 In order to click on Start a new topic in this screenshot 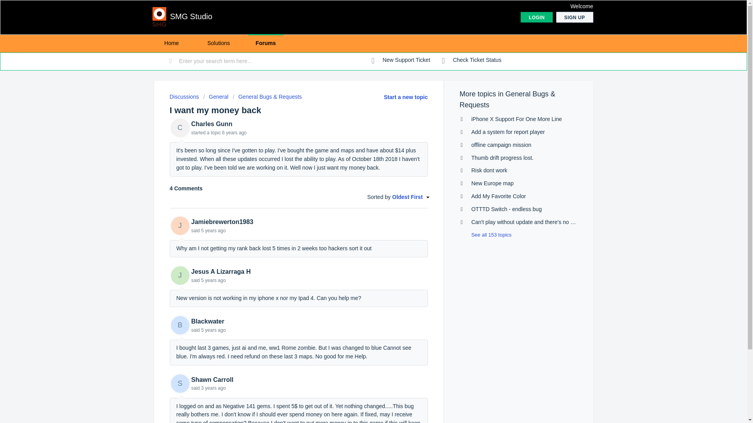, I will do `click(406, 97)`.